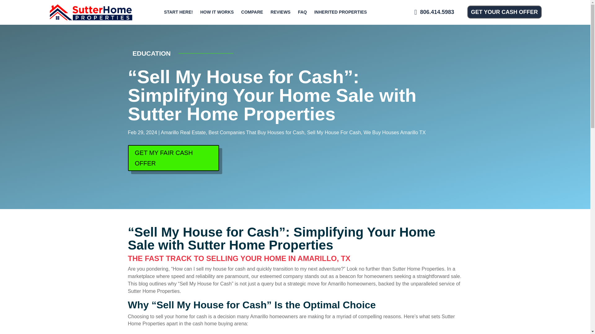 This screenshot has width=595, height=334. What do you see at coordinates (252, 12) in the screenshot?
I see `COMPARE` at bounding box center [252, 12].